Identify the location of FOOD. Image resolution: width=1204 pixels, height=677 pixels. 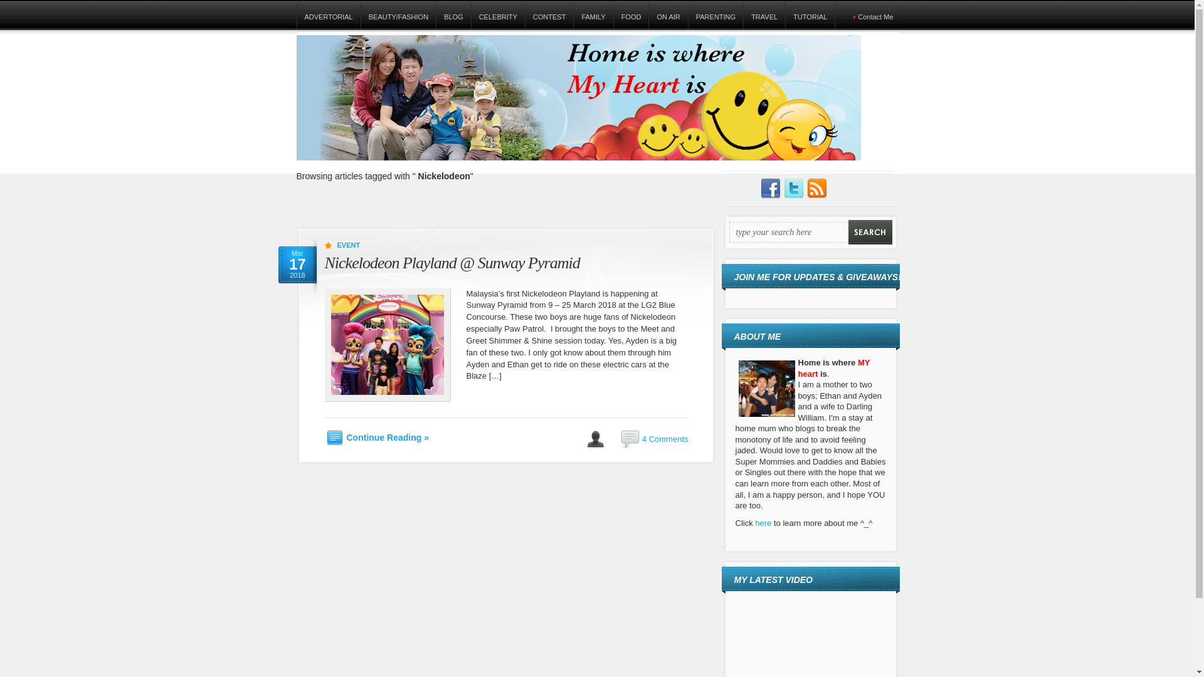
(631, 16).